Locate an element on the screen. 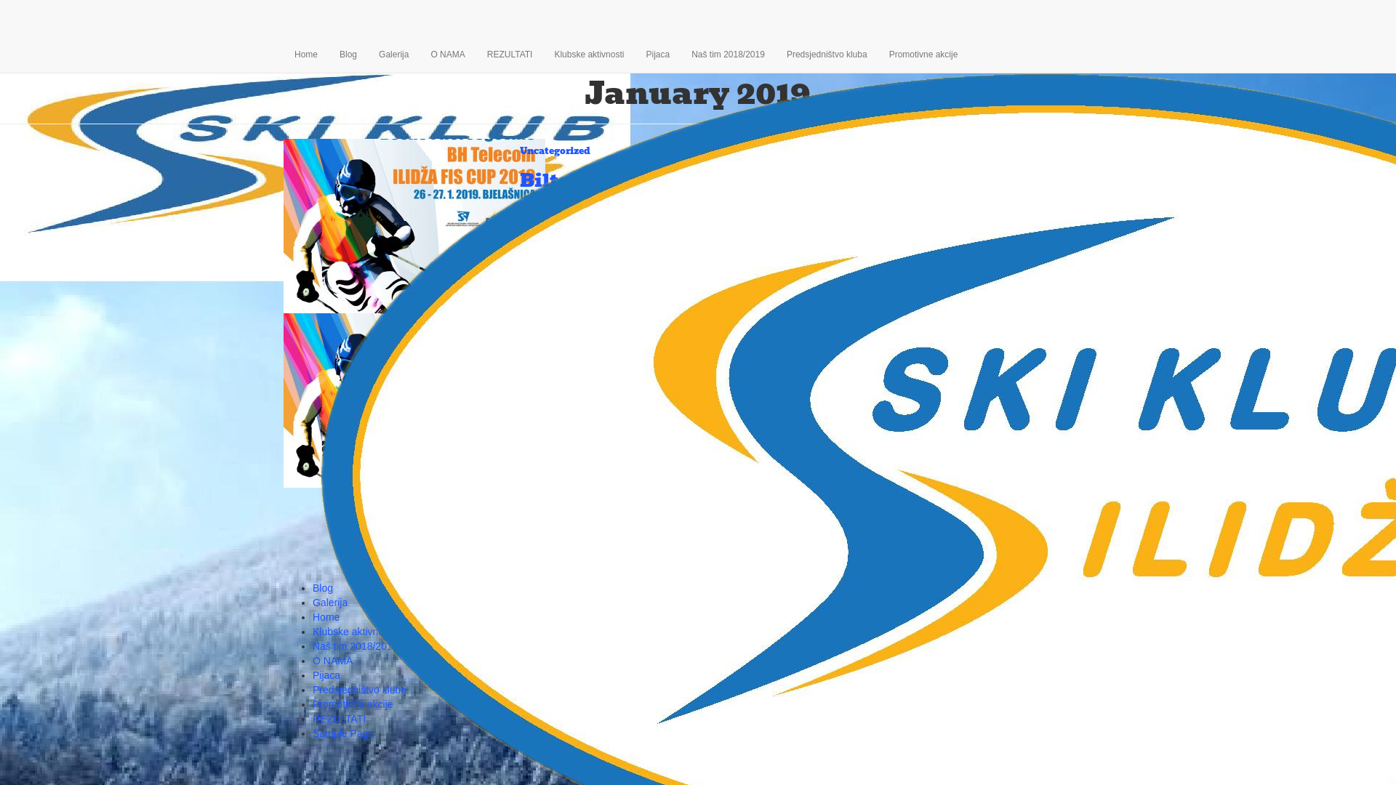 This screenshot has width=1396, height=785. REZULTATI is located at coordinates (510, 55).